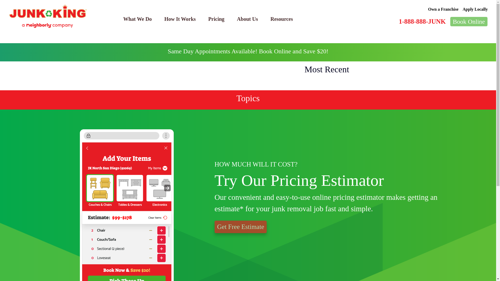 The image size is (500, 281). What do you see at coordinates (137, 19) in the screenshot?
I see `What We Do` at bounding box center [137, 19].